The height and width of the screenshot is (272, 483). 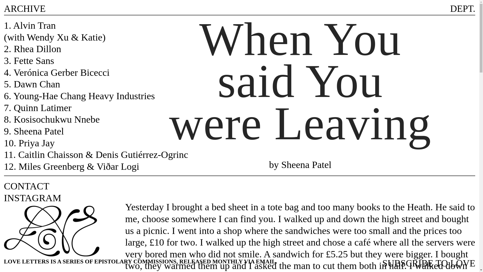 What do you see at coordinates (38, 108) in the screenshot?
I see `7. Quinn Latimer` at bounding box center [38, 108].